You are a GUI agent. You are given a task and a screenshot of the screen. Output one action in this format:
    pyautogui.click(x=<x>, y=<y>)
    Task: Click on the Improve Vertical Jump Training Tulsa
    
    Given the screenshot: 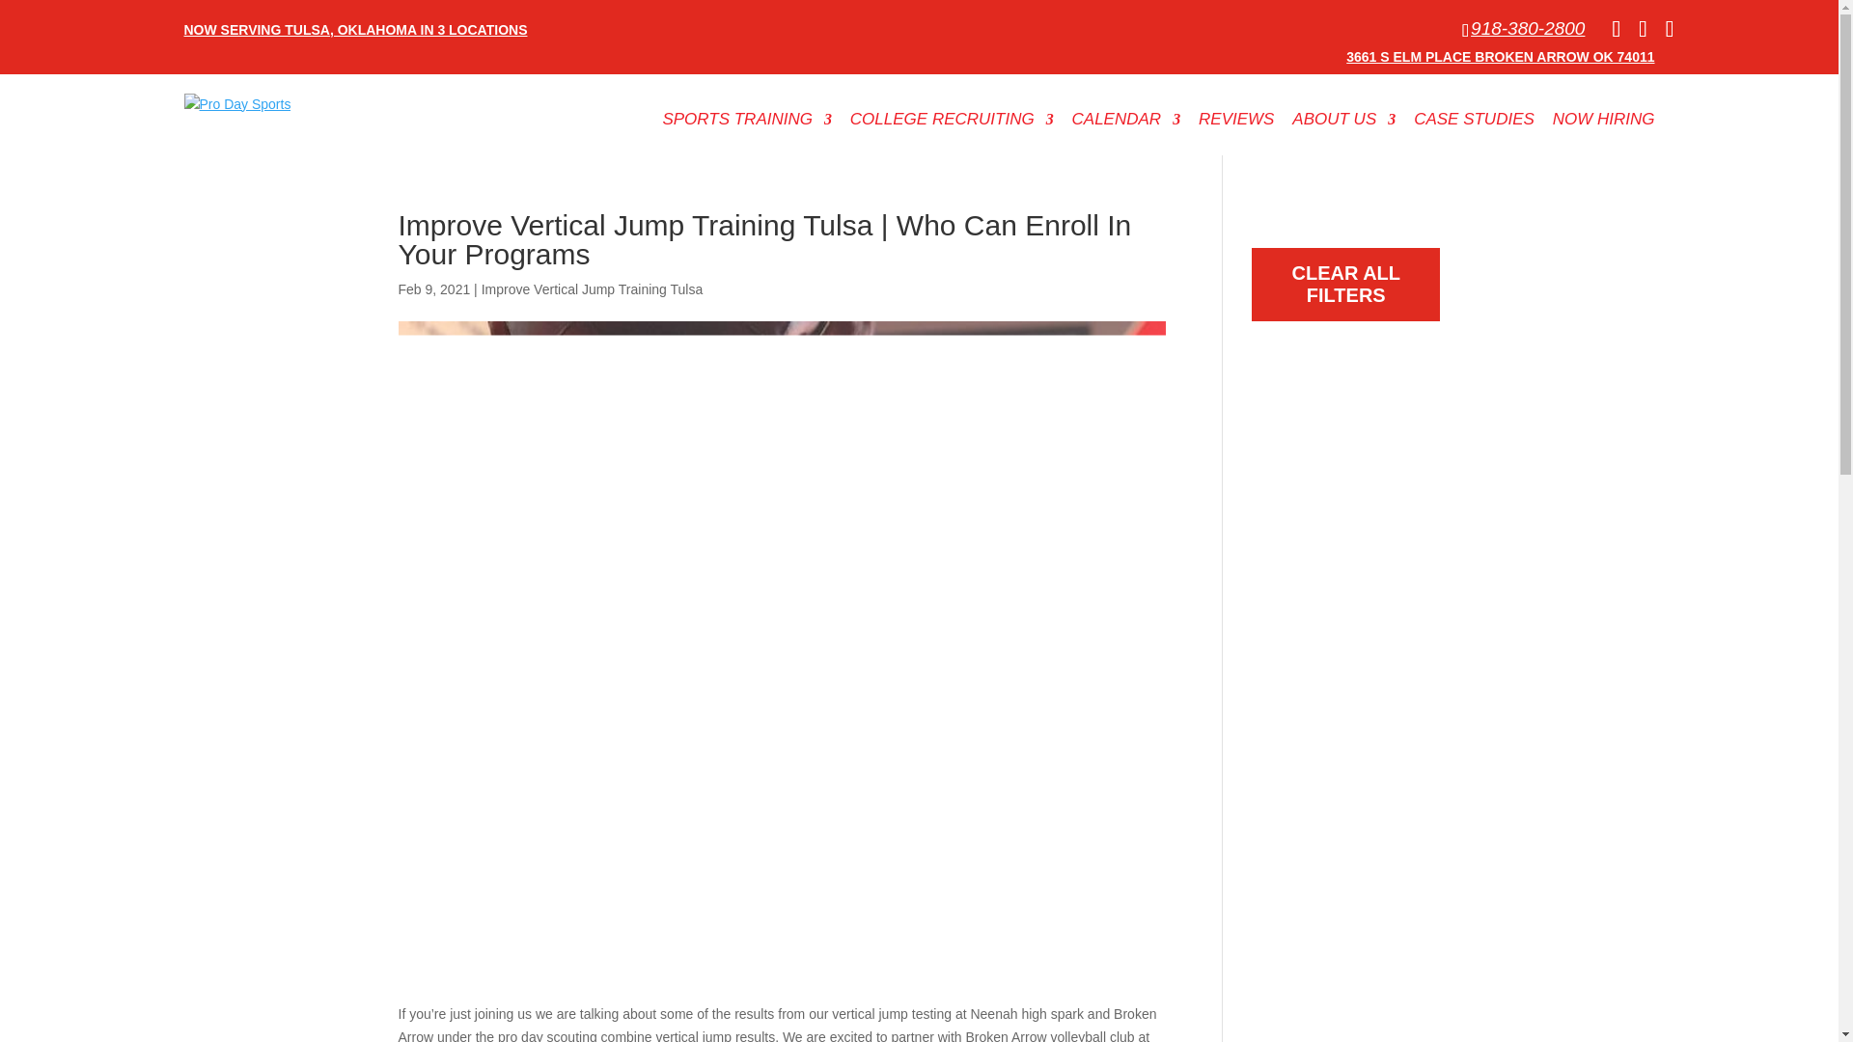 What is the action you would take?
    pyautogui.click(x=593, y=288)
    